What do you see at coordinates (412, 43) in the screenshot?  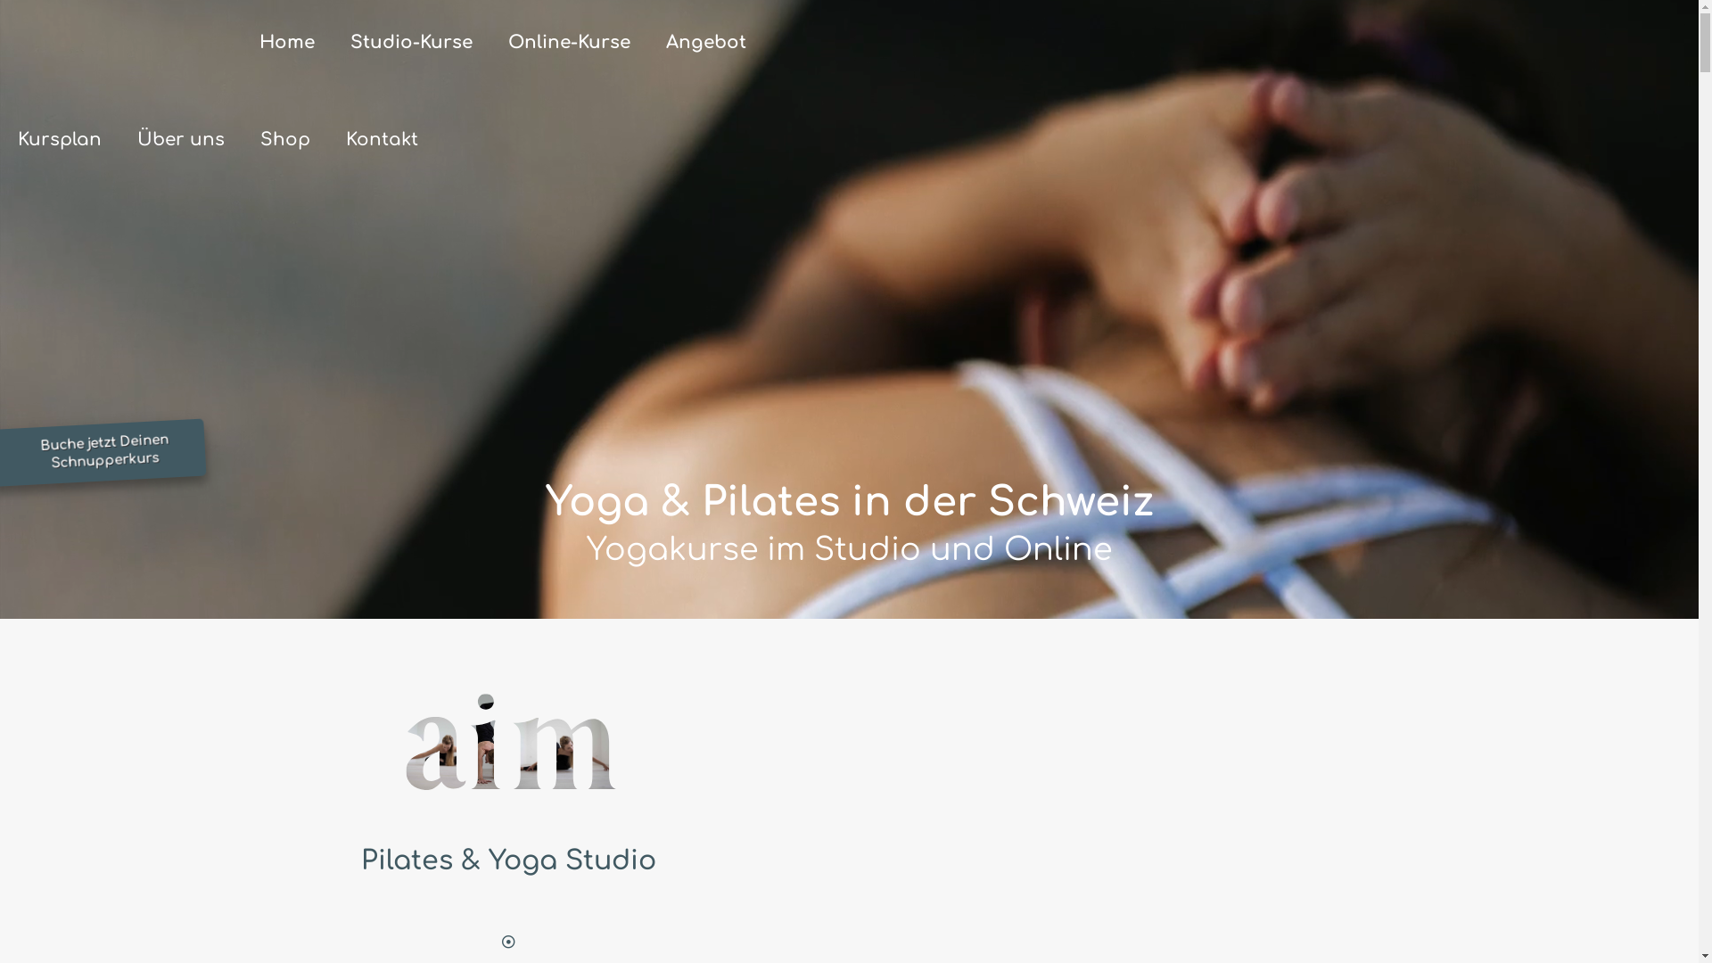 I see `Studio-Kurse` at bounding box center [412, 43].